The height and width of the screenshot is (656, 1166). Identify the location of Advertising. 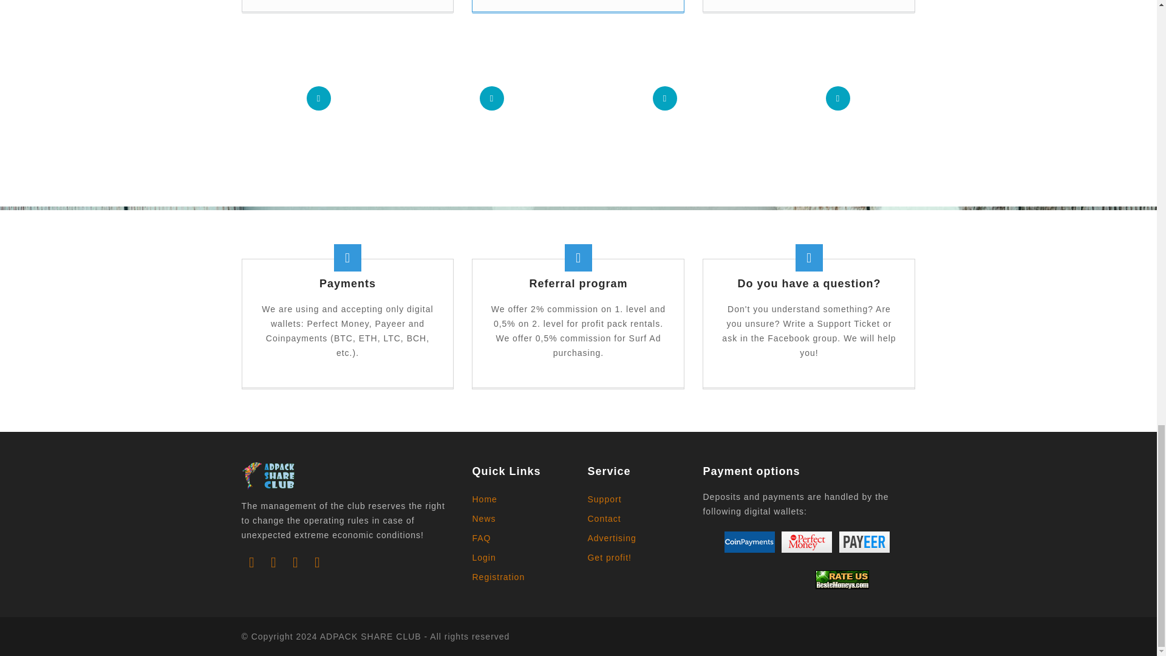
(611, 538).